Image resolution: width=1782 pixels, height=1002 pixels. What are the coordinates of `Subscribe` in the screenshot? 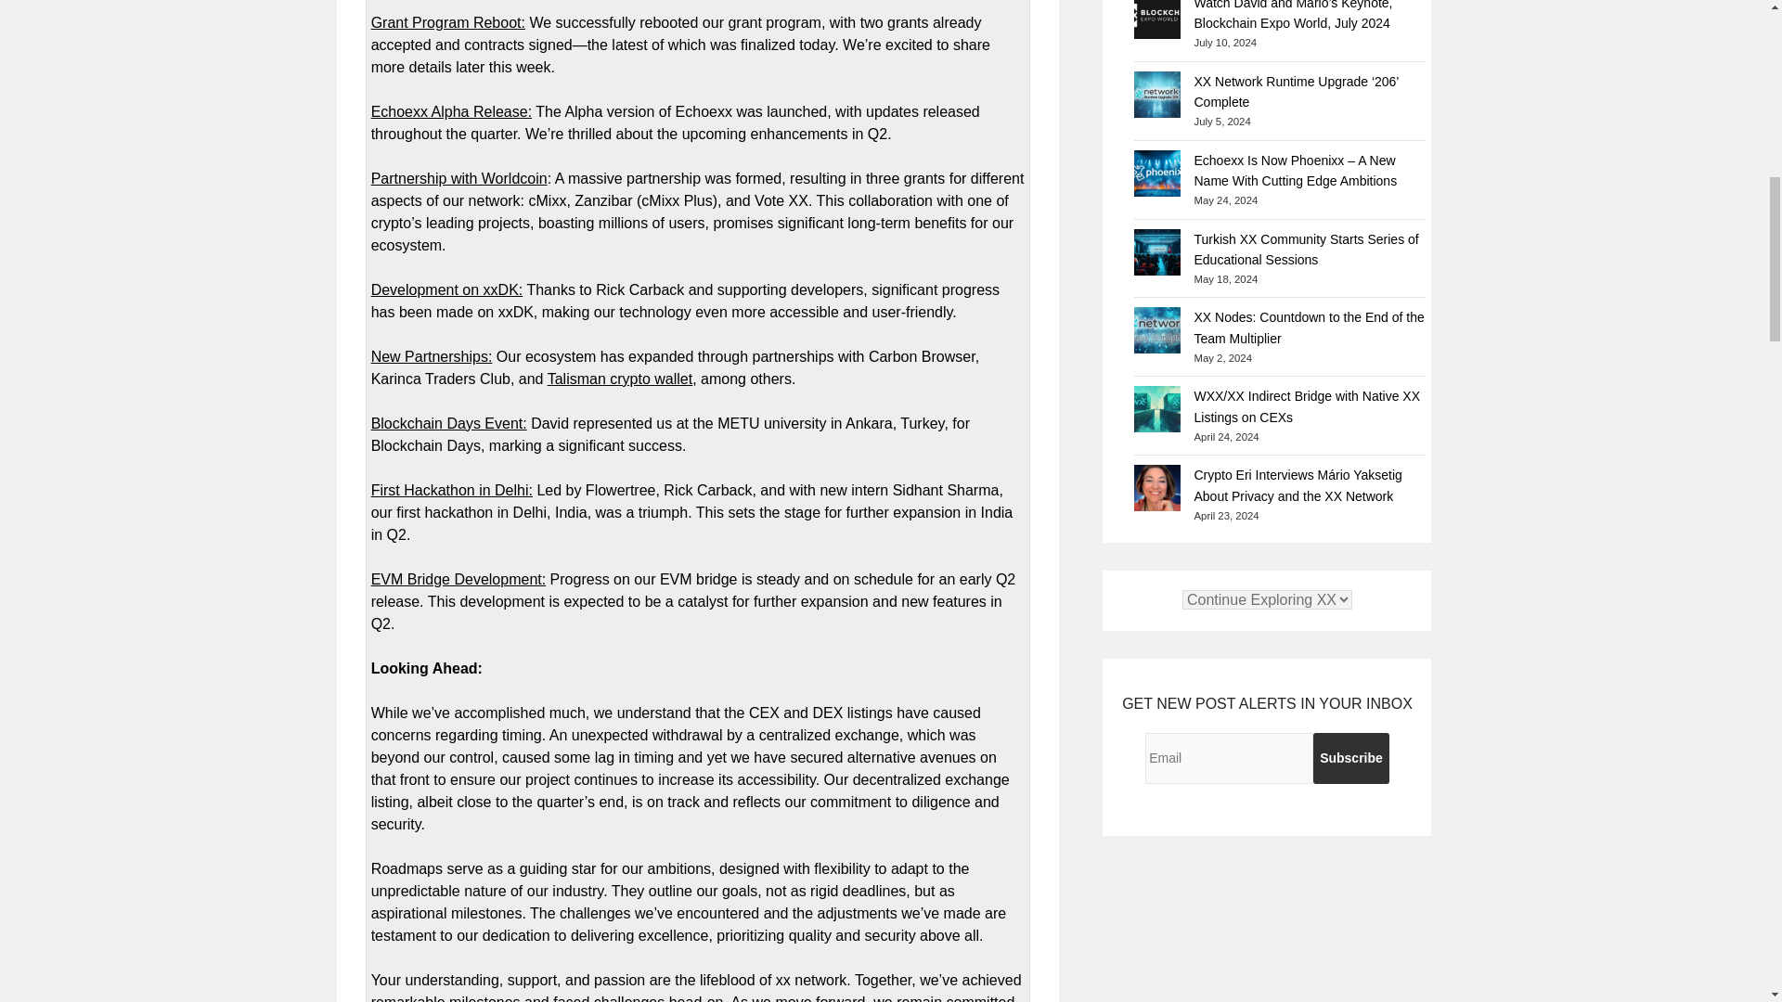 It's located at (1351, 757).